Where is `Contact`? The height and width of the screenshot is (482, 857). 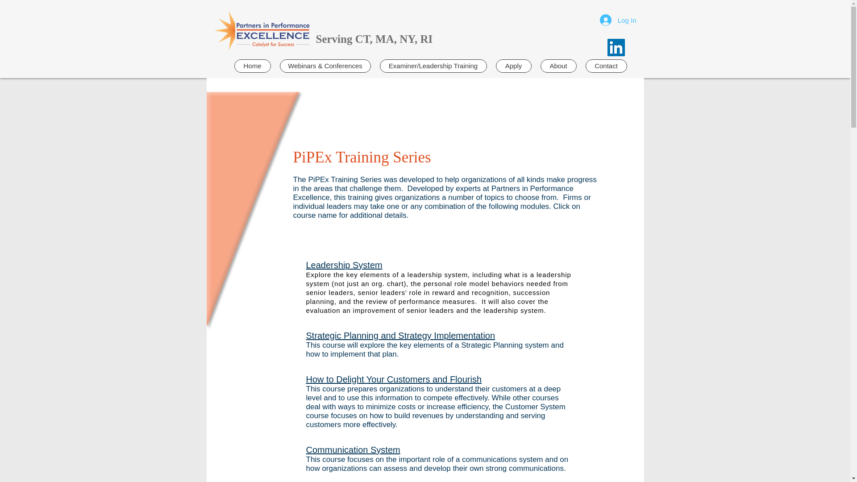
Contact is located at coordinates (606, 66).